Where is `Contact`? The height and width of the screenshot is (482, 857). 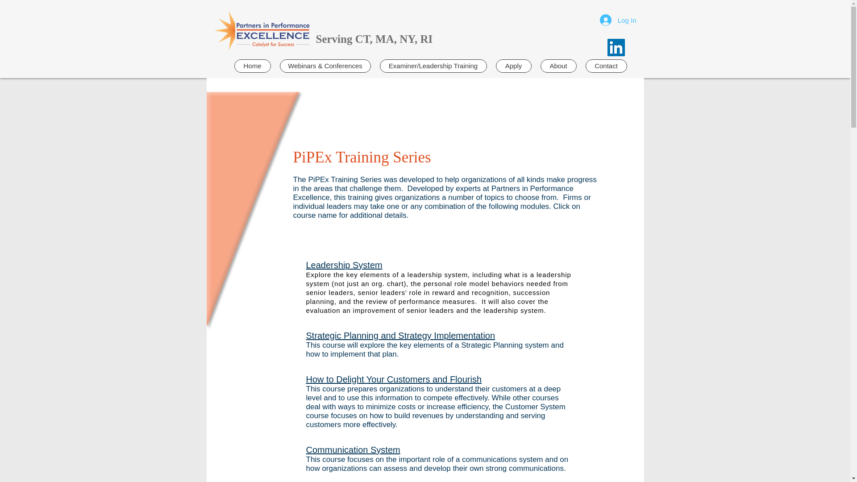
Contact is located at coordinates (606, 66).